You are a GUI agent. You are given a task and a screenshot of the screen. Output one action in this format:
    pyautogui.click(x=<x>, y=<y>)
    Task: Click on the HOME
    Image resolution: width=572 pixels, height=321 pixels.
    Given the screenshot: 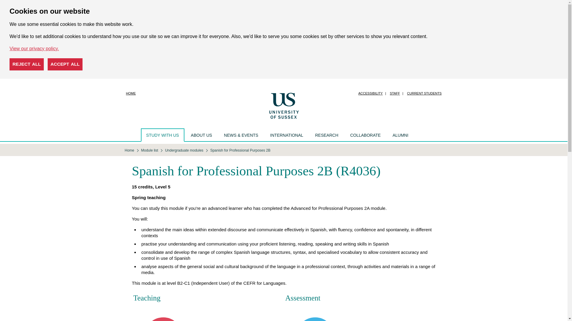 What is the action you would take?
    pyautogui.click(x=131, y=93)
    